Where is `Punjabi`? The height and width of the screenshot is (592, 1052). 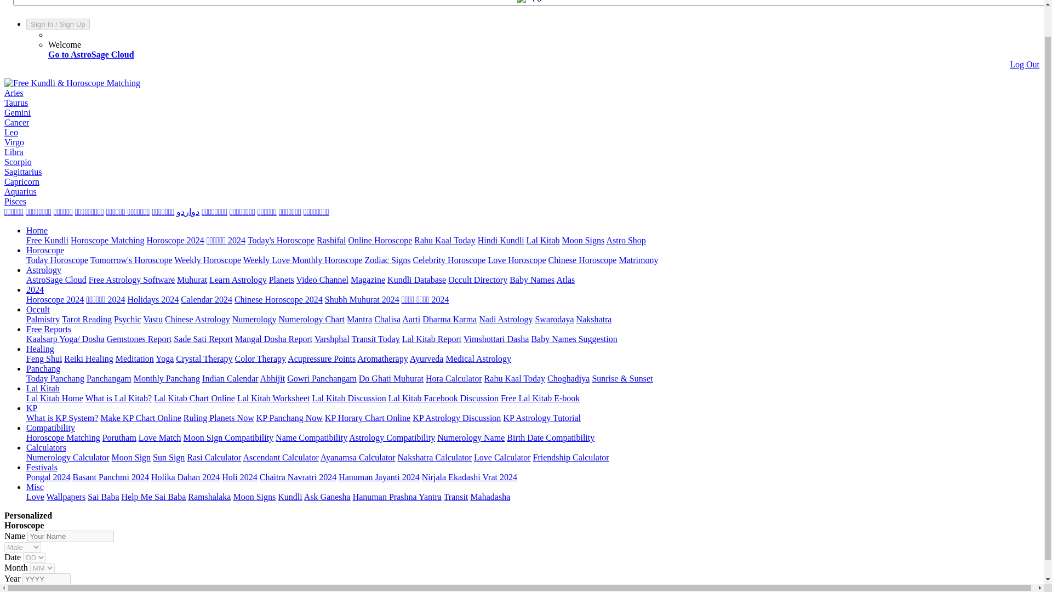 Punjabi is located at coordinates (316, 212).